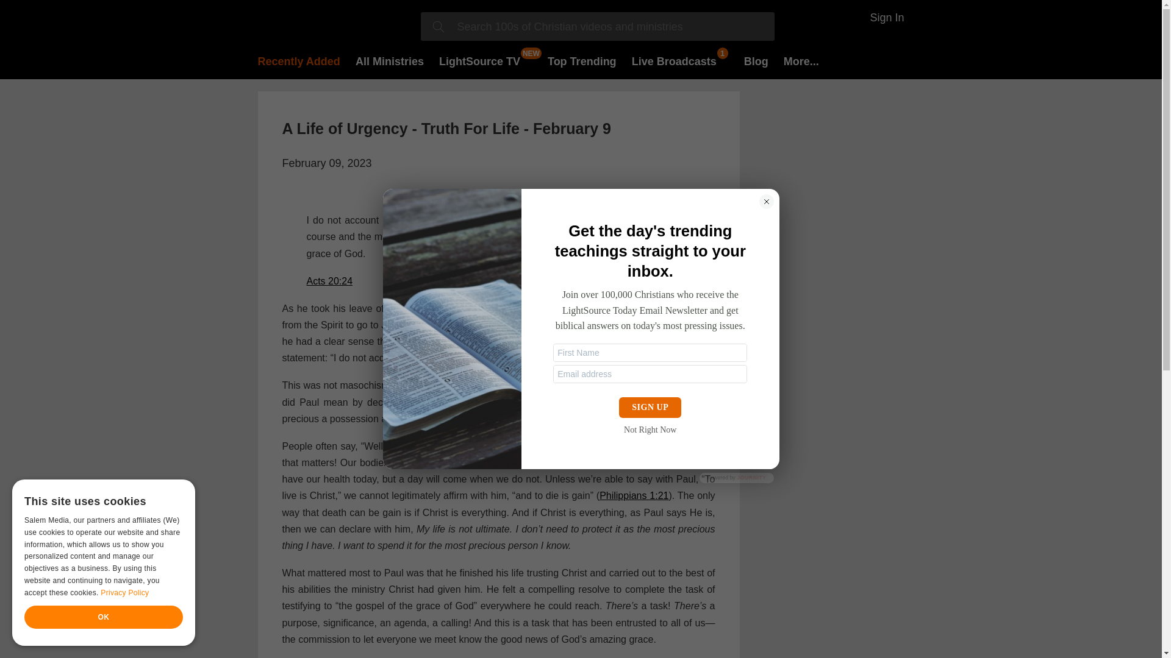 The height and width of the screenshot is (658, 1171). Describe the element at coordinates (801, 61) in the screenshot. I see `More...` at that location.